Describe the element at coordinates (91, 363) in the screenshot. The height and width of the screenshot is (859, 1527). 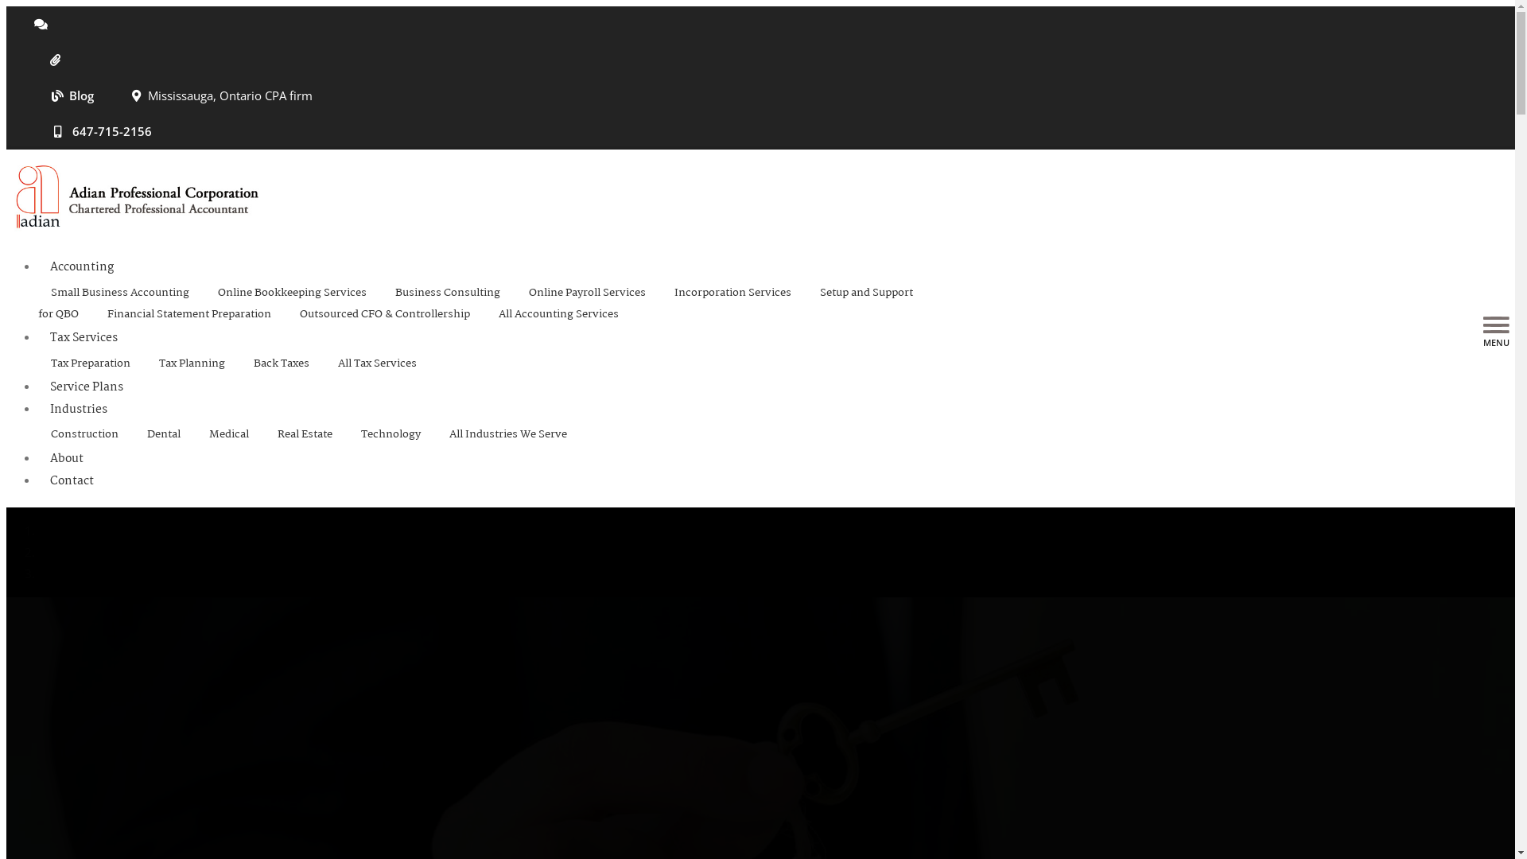
I see `Tax Preparation` at that location.